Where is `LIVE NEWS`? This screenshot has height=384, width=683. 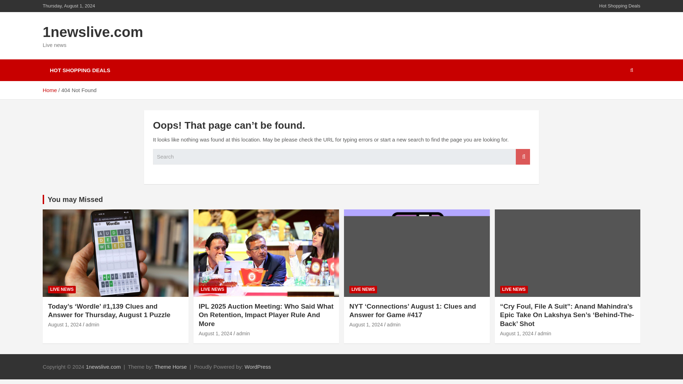
LIVE NEWS is located at coordinates (363, 289).